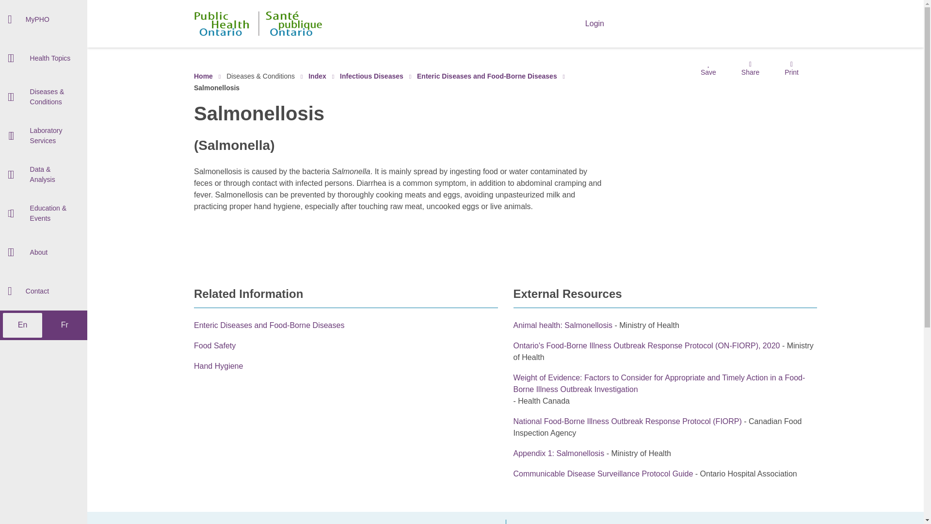 This screenshot has width=931, height=524. Describe the element at coordinates (44, 176) in the screenshot. I see `Mental Health` at that location.